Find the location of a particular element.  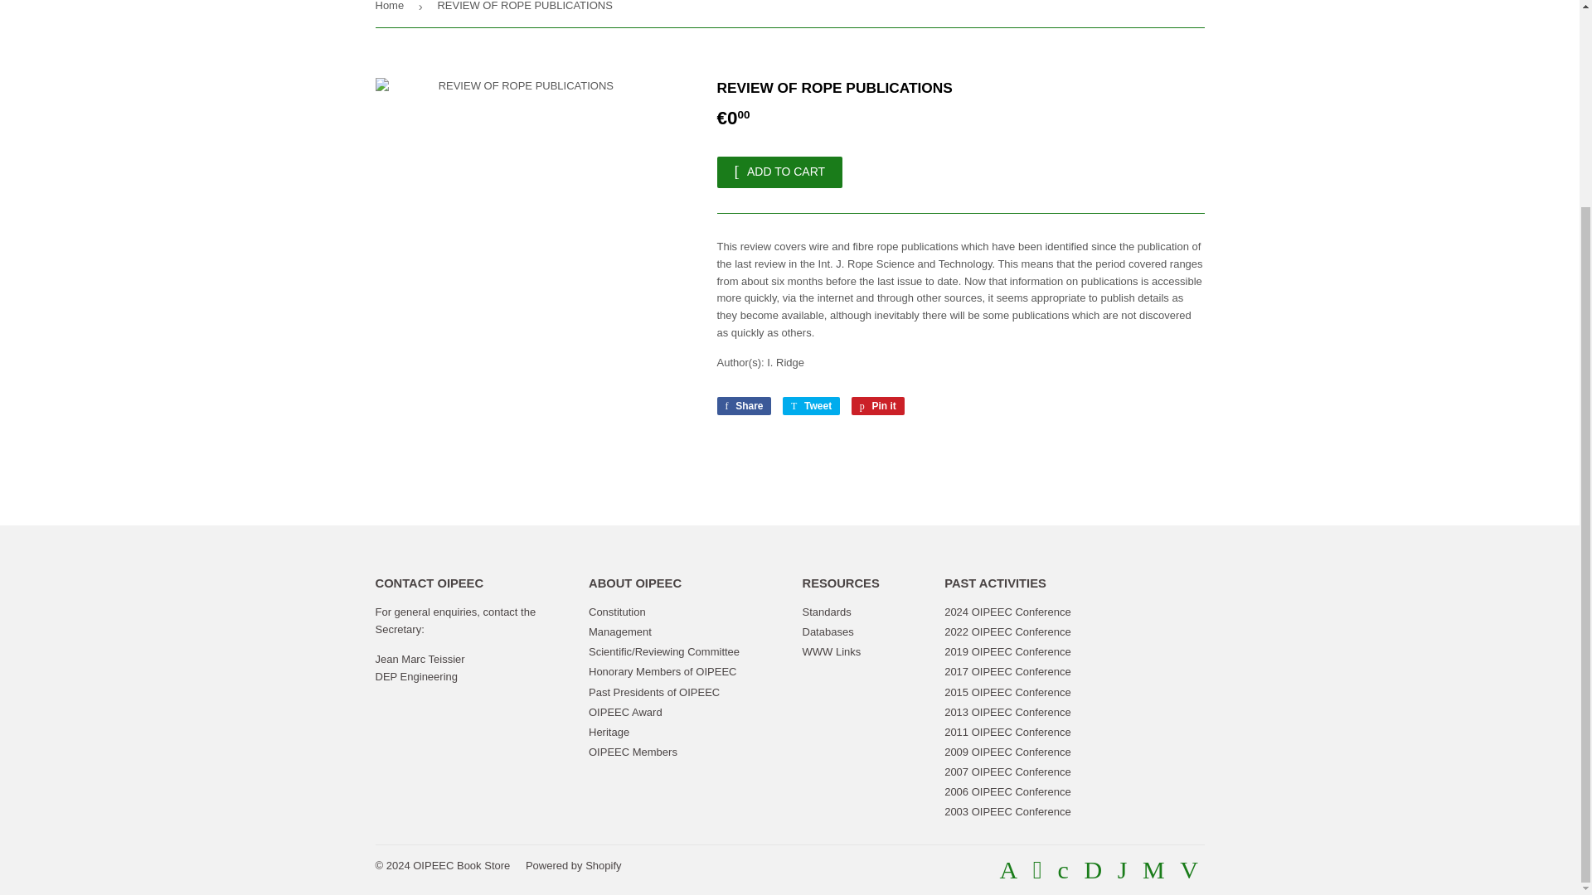

Tweet on Twitter is located at coordinates (811, 406).